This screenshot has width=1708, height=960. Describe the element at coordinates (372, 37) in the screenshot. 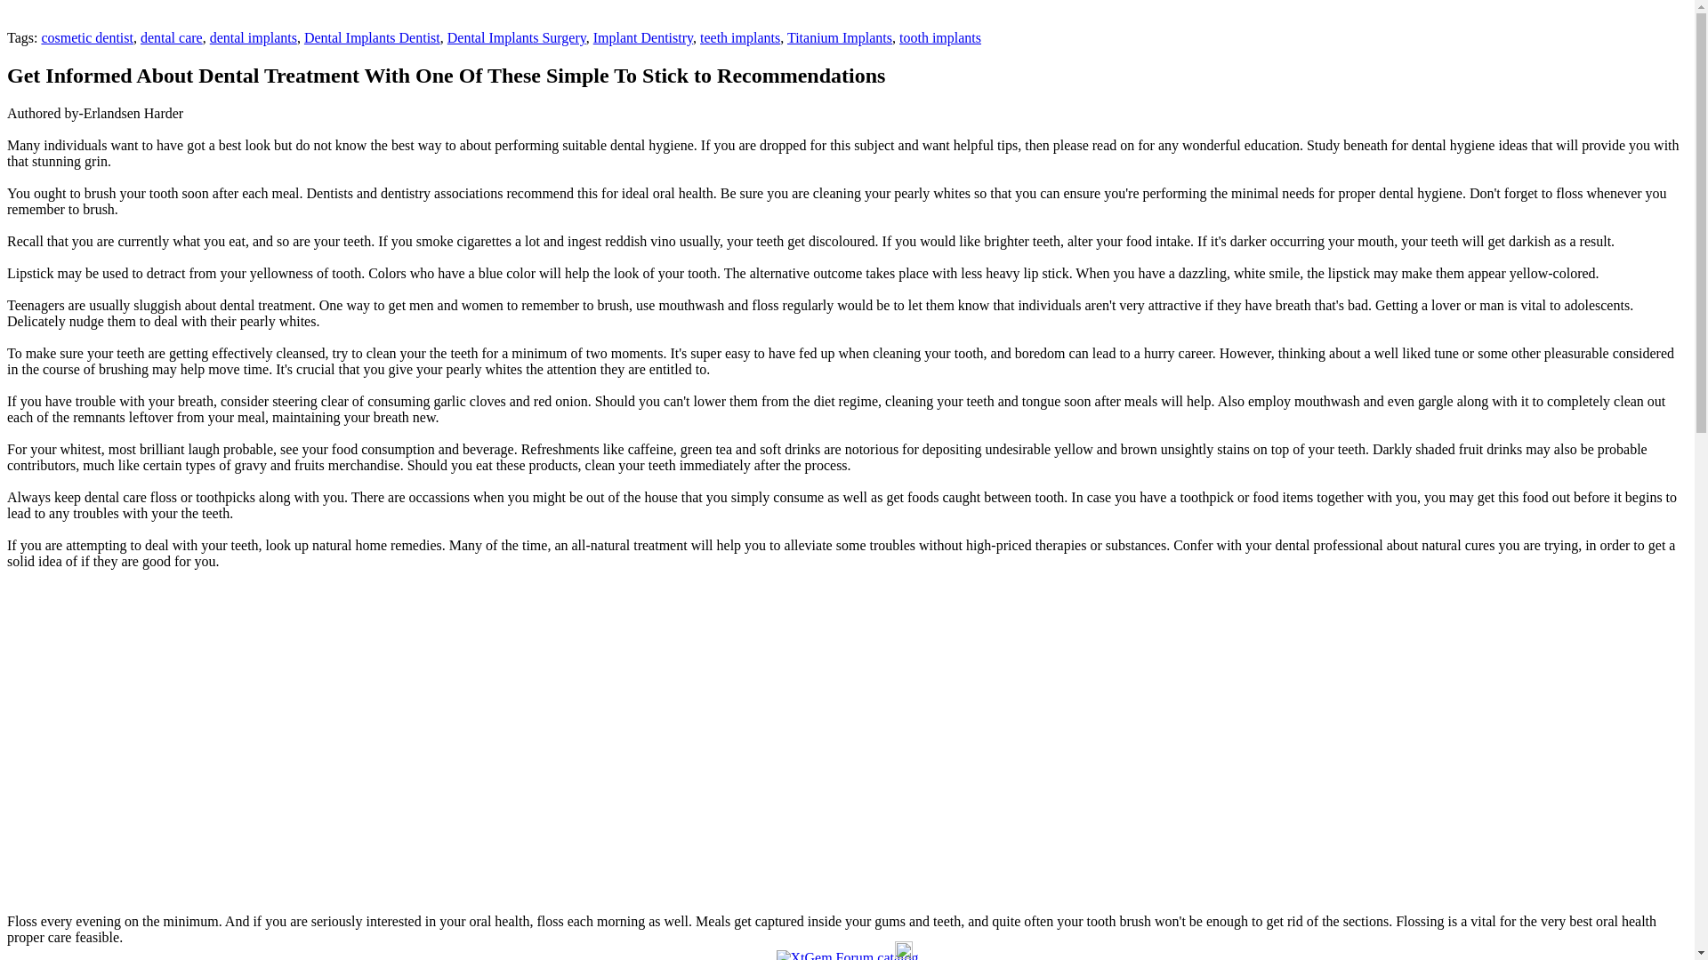

I see `Dental Implants Dentist` at that location.